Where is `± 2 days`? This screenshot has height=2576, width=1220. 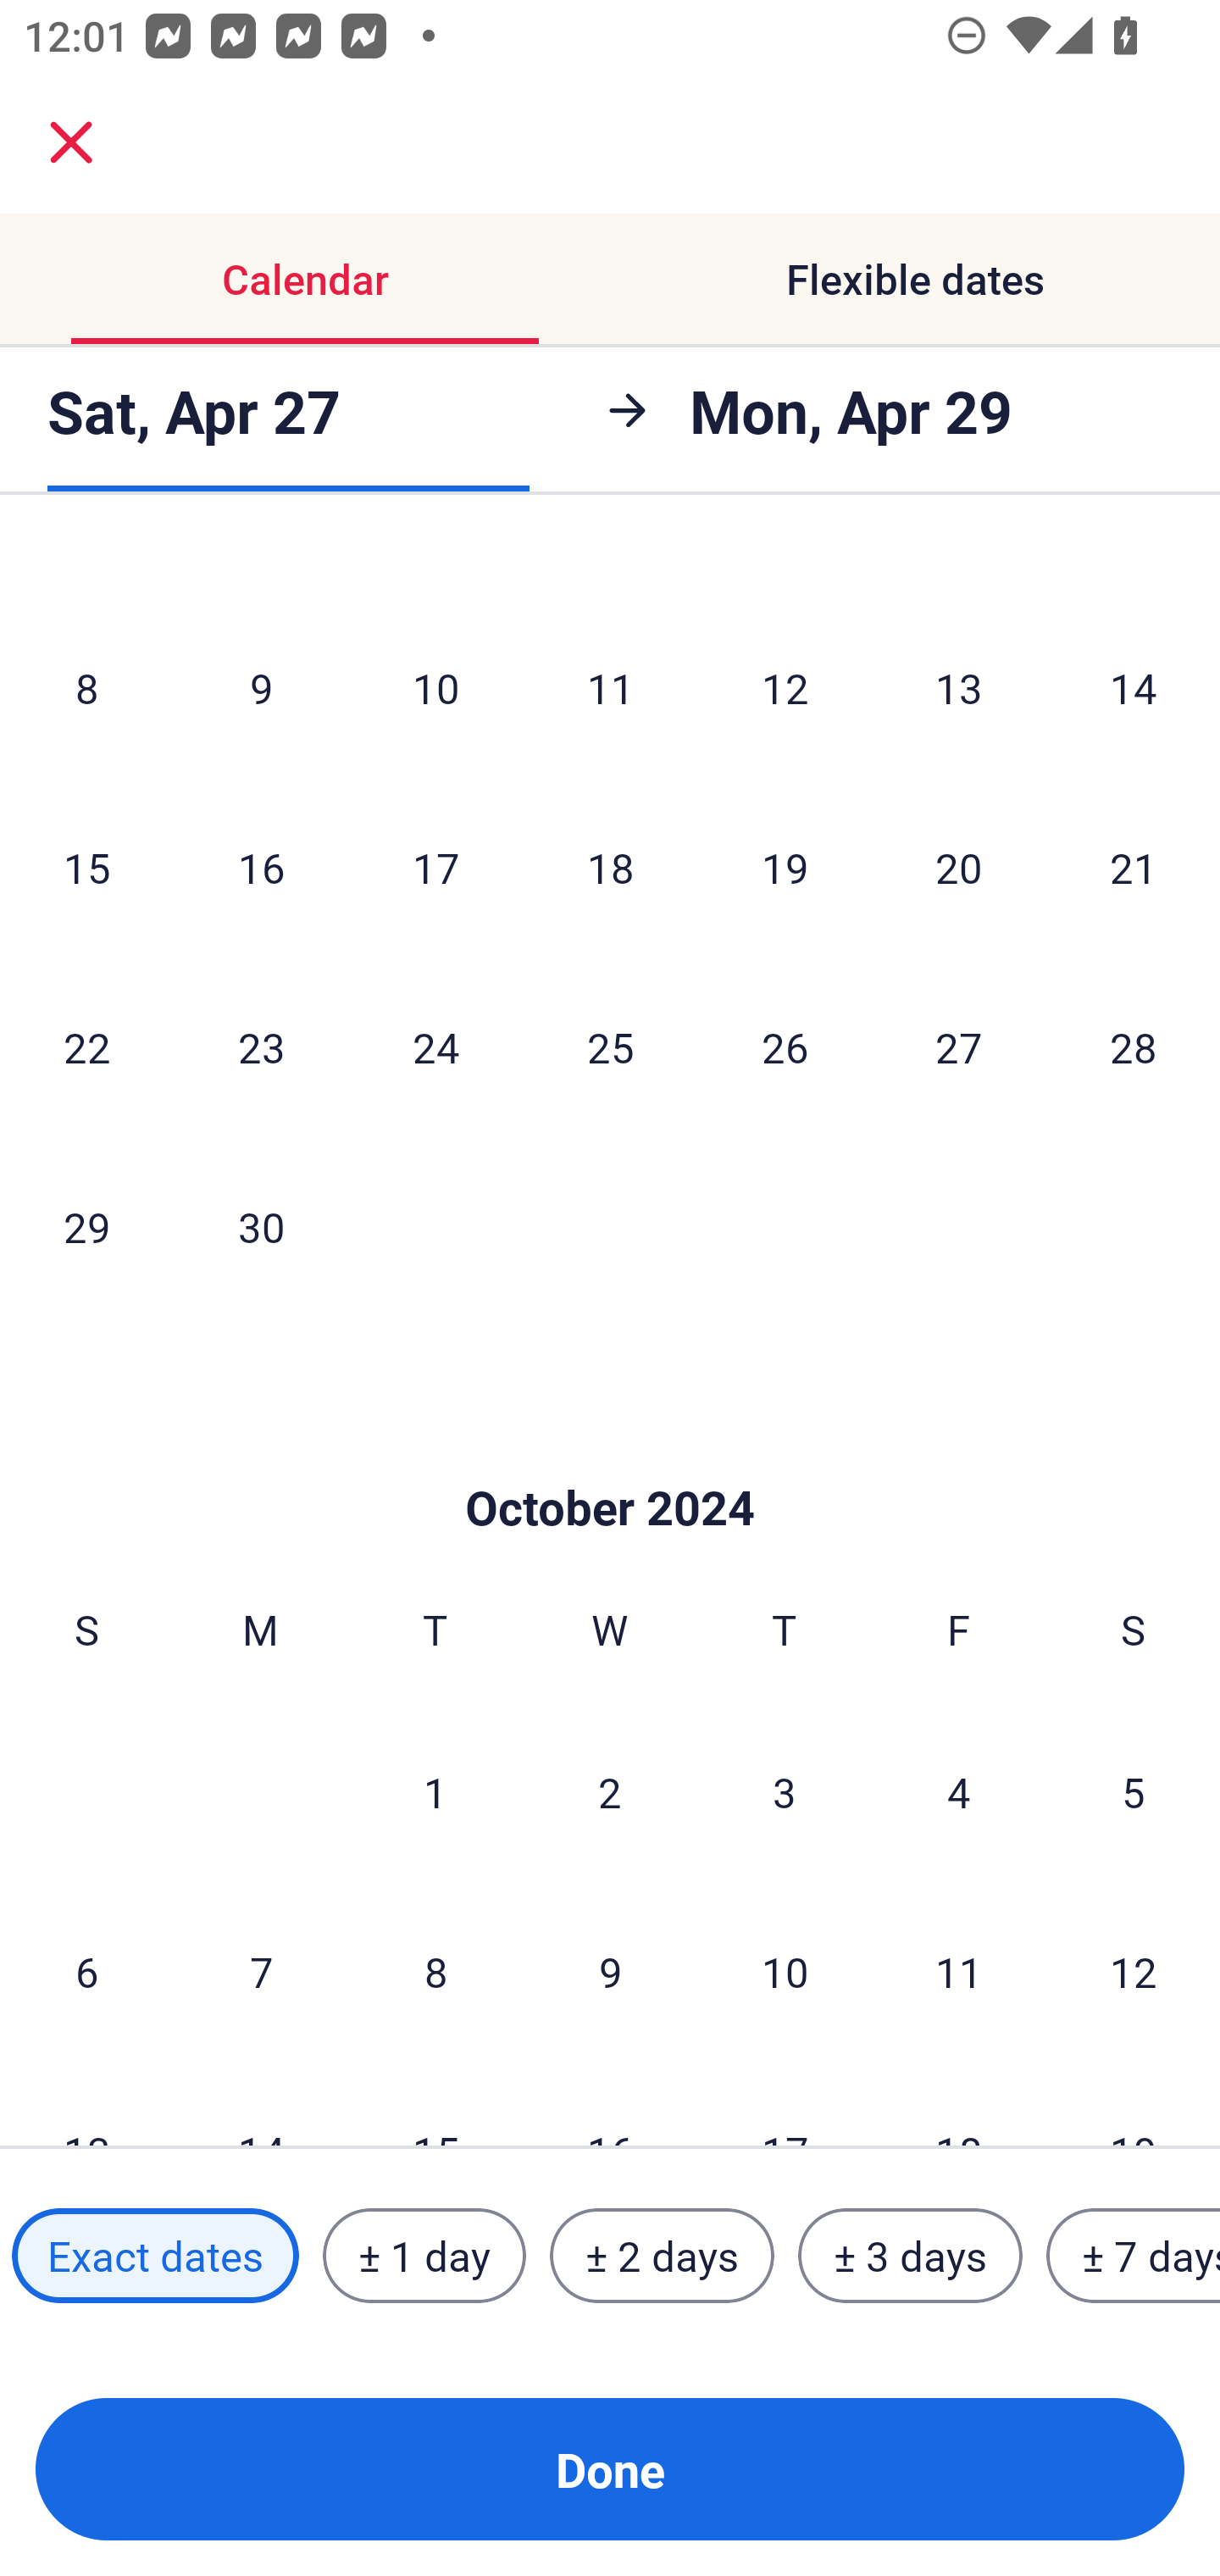
± 2 days is located at coordinates (663, 2255).